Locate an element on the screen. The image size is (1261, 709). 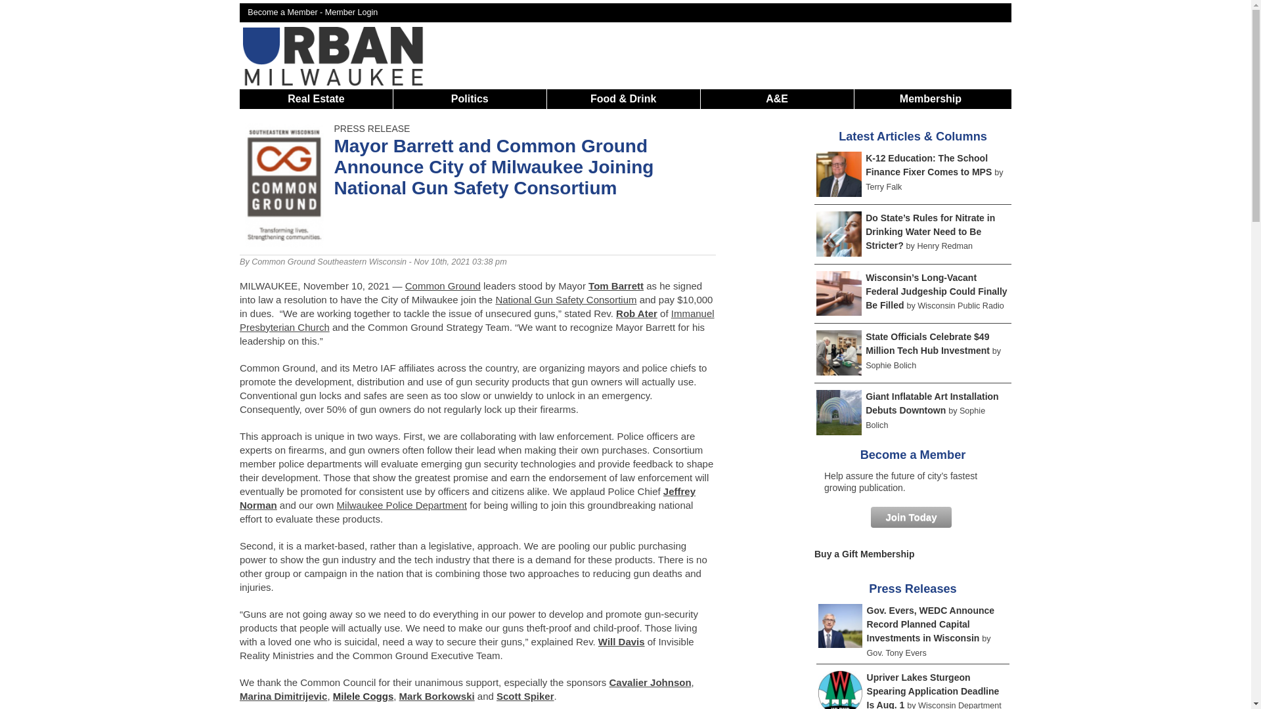
Common Ground is located at coordinates (443, 285).